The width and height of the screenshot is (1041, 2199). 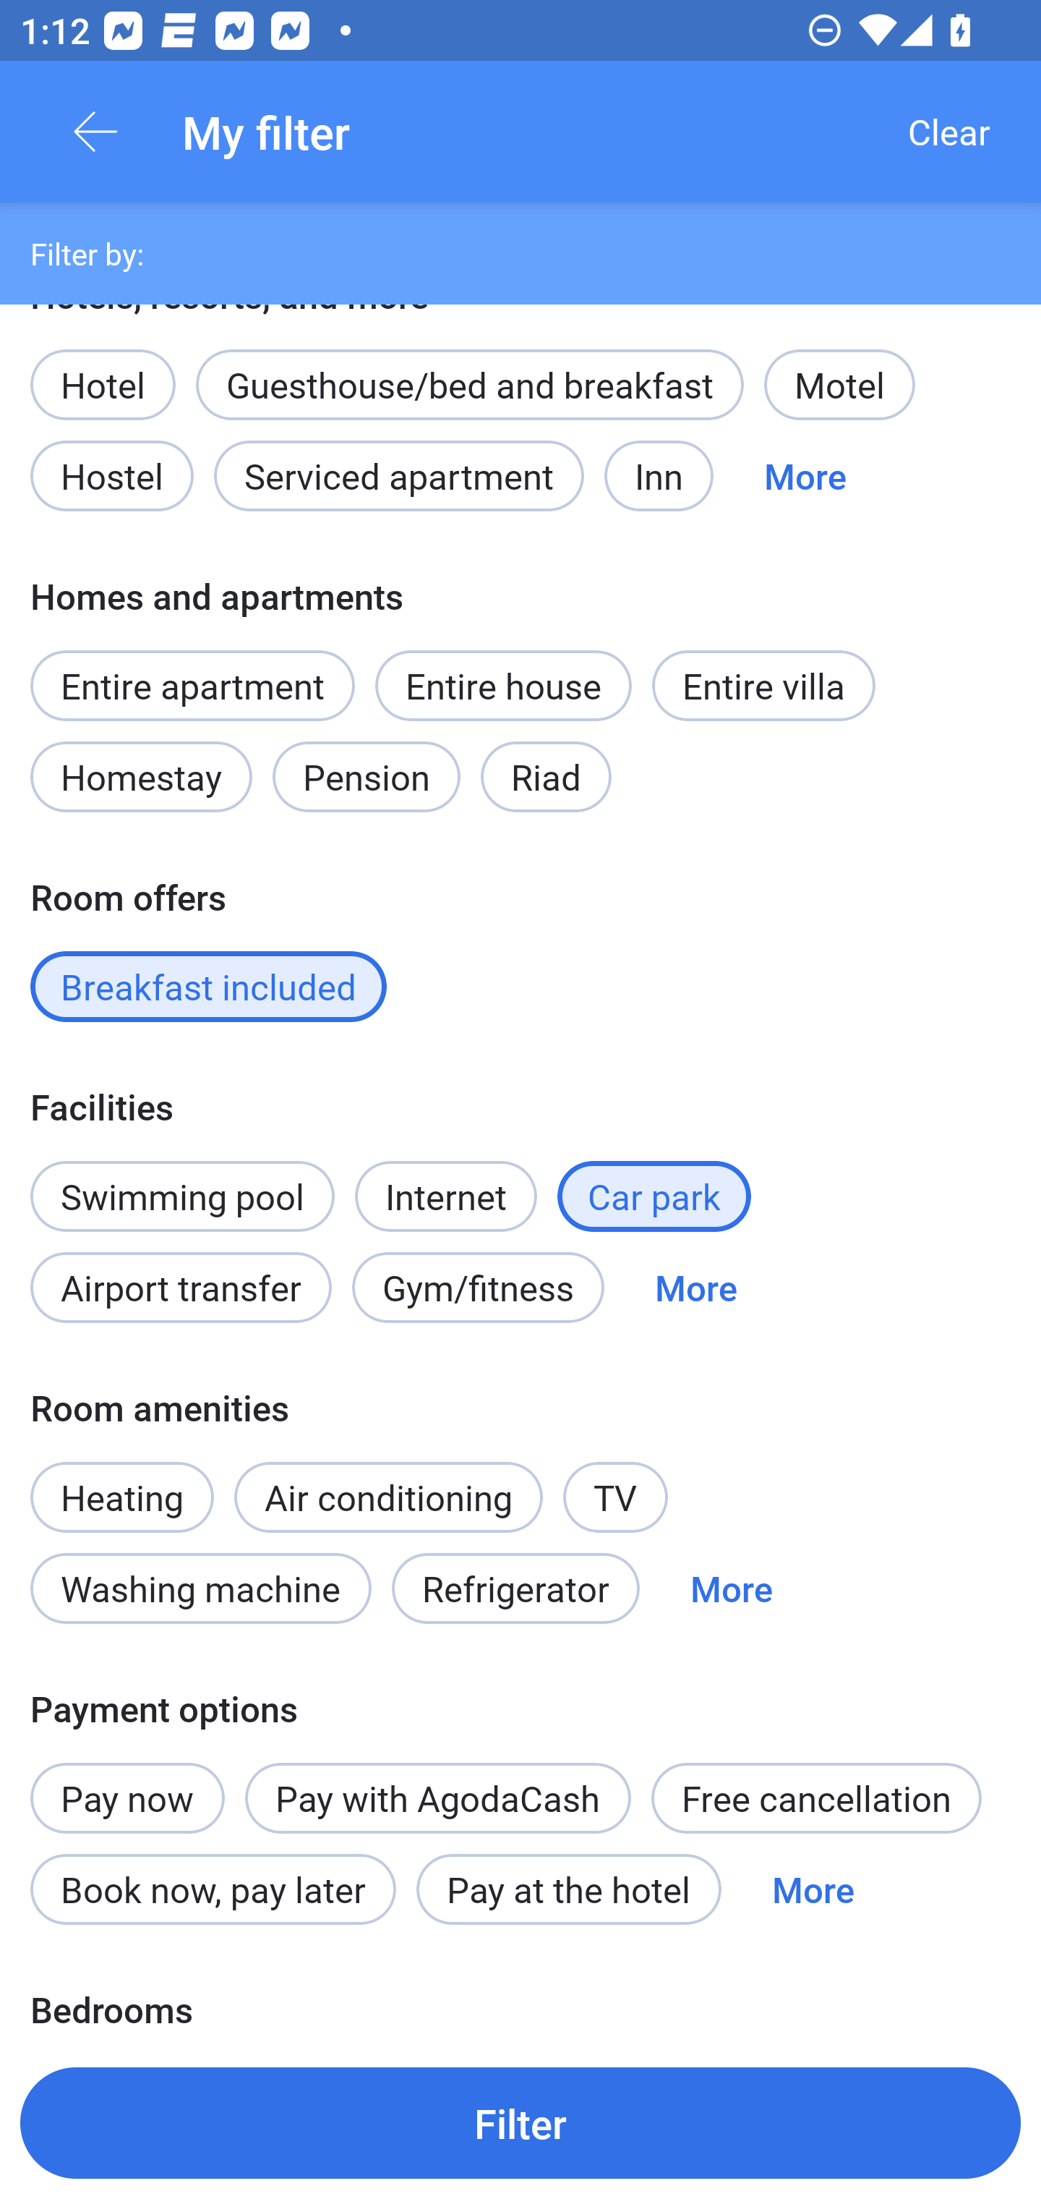 What do you see at coordinates (616, 1497) in the screenshot?
I see `TV` at bounding box center [616, 1497].